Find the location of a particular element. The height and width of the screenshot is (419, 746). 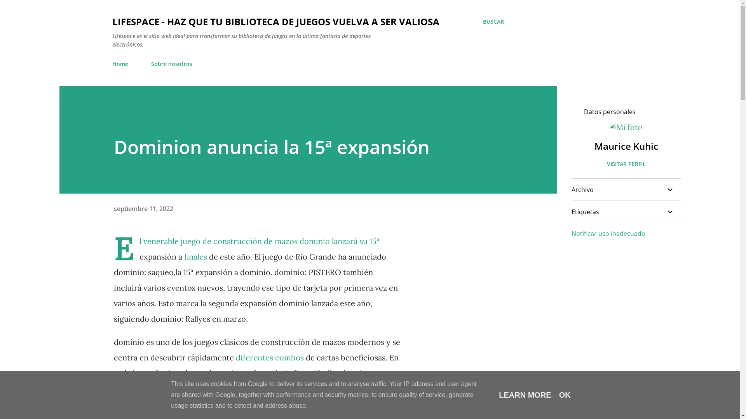

Home is located at coordinates (122, 64).